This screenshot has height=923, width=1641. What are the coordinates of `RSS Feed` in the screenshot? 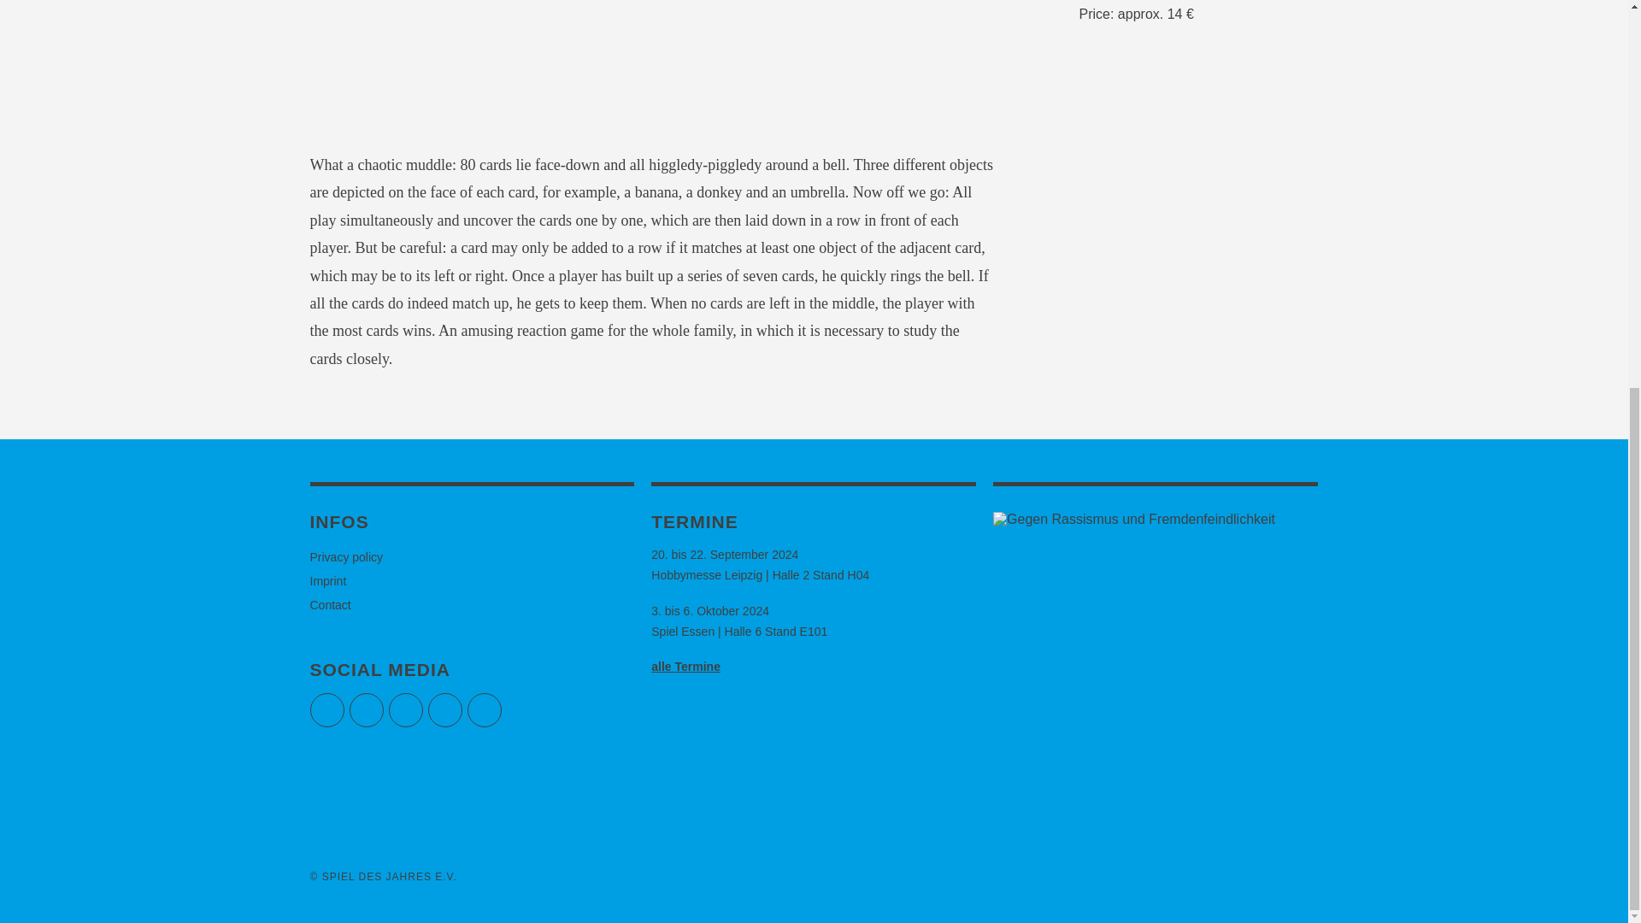 It's located at (483, 710).